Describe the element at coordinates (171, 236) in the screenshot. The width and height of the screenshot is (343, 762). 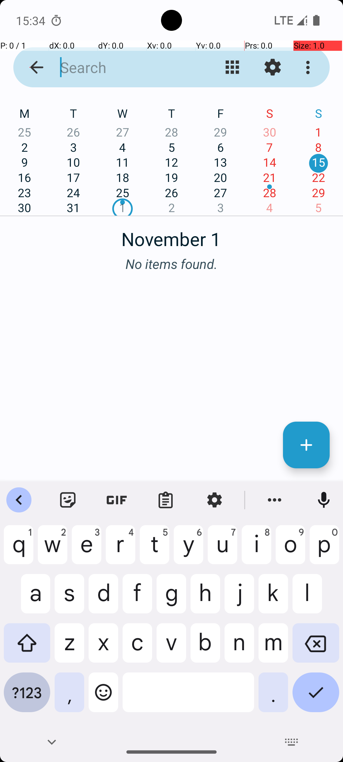
I see `November 1` at that location.